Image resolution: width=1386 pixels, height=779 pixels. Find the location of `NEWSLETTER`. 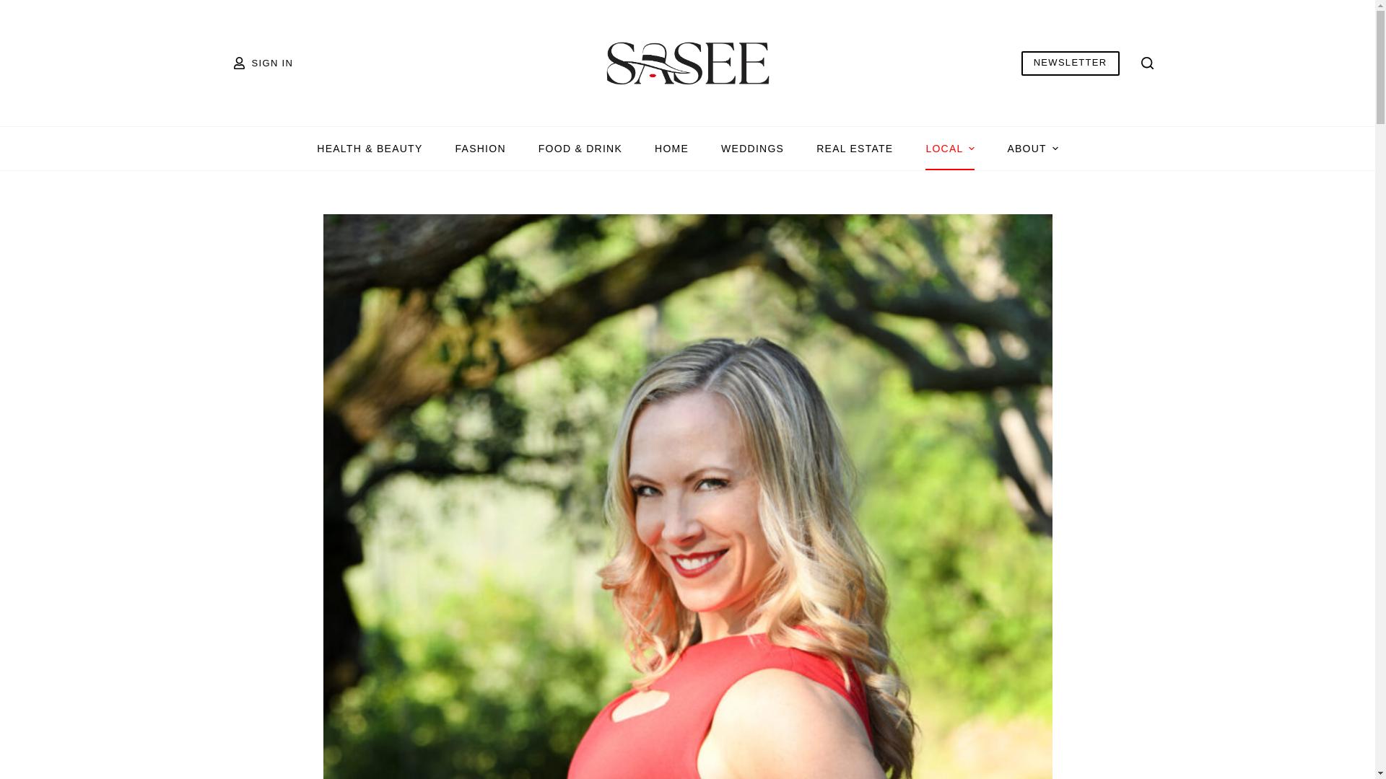

NEWSLETTER is located at coordinates (1071, 62).